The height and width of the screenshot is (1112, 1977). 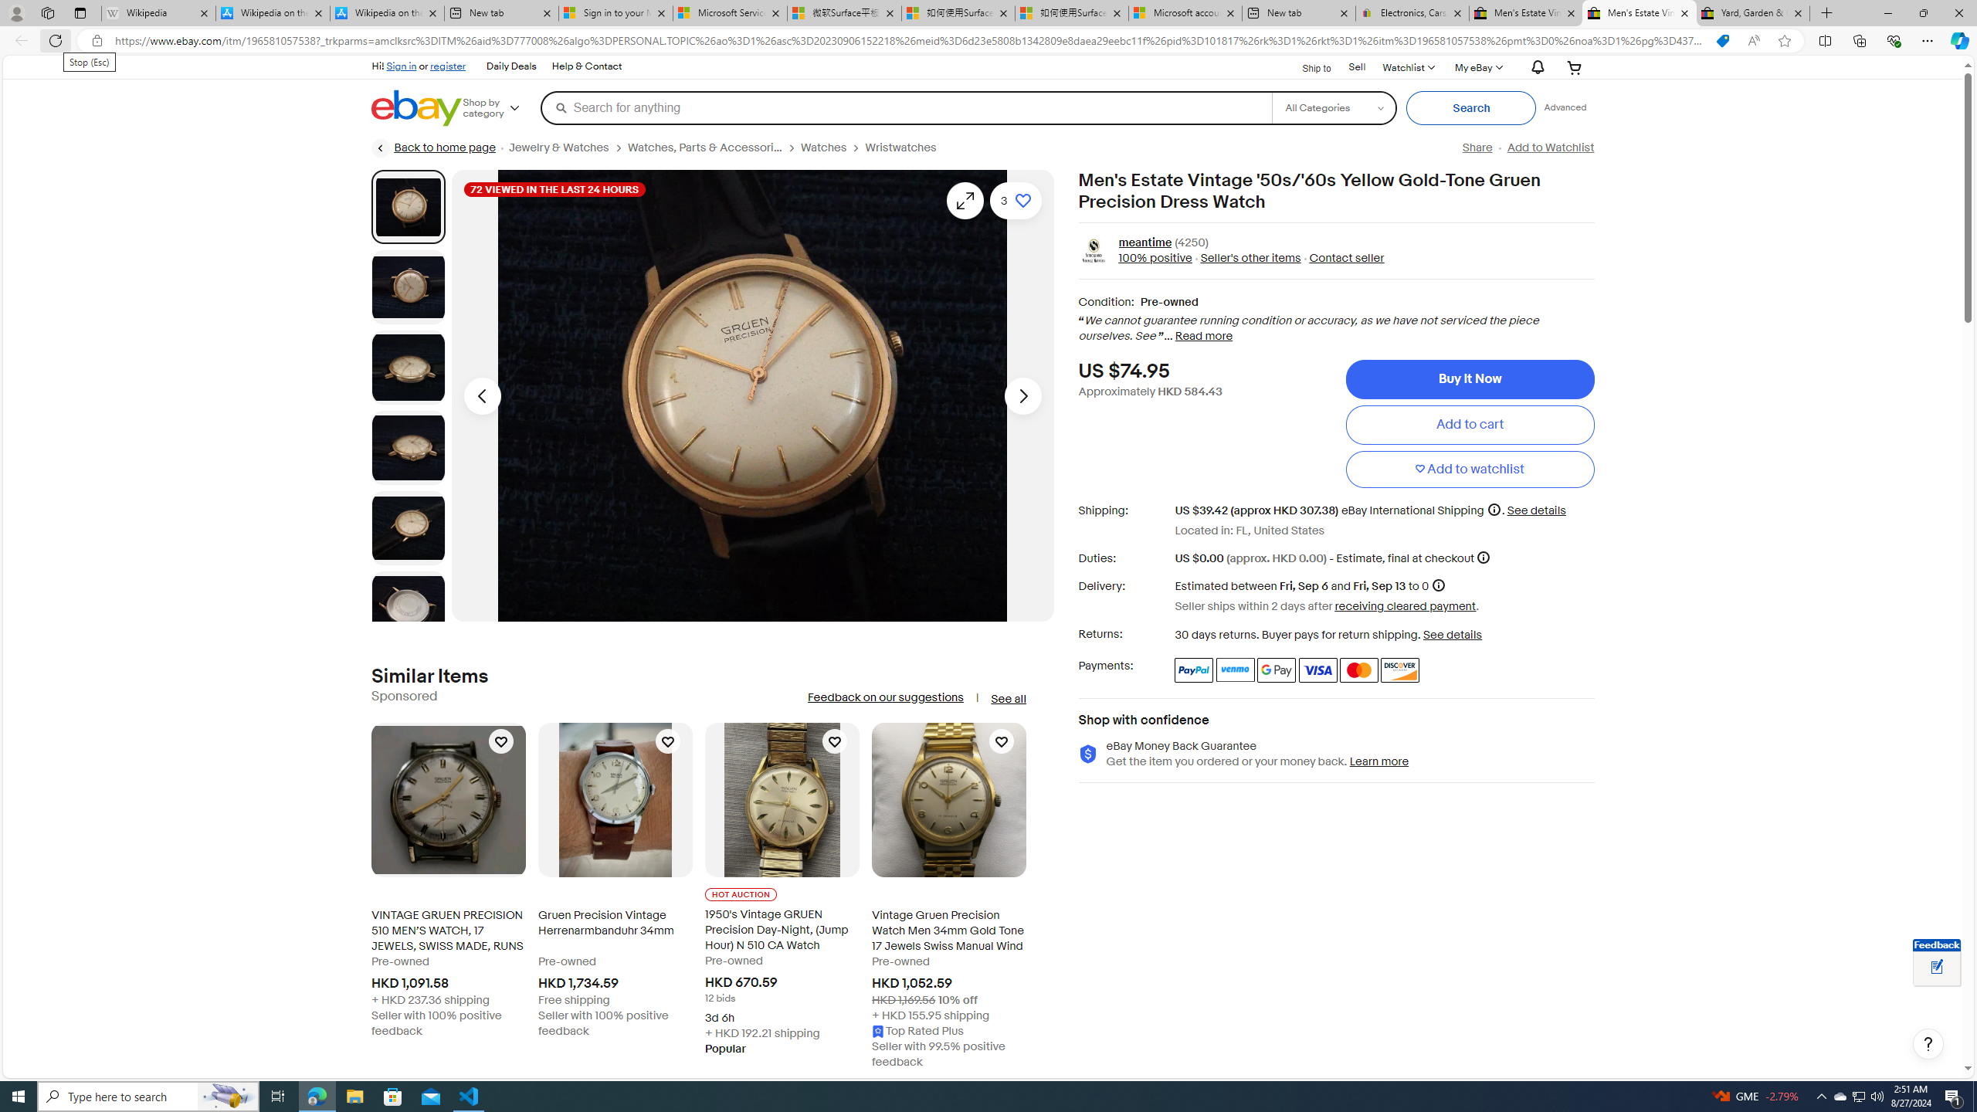 I want to click on Advanced Search, so click(x=1565, y=107).